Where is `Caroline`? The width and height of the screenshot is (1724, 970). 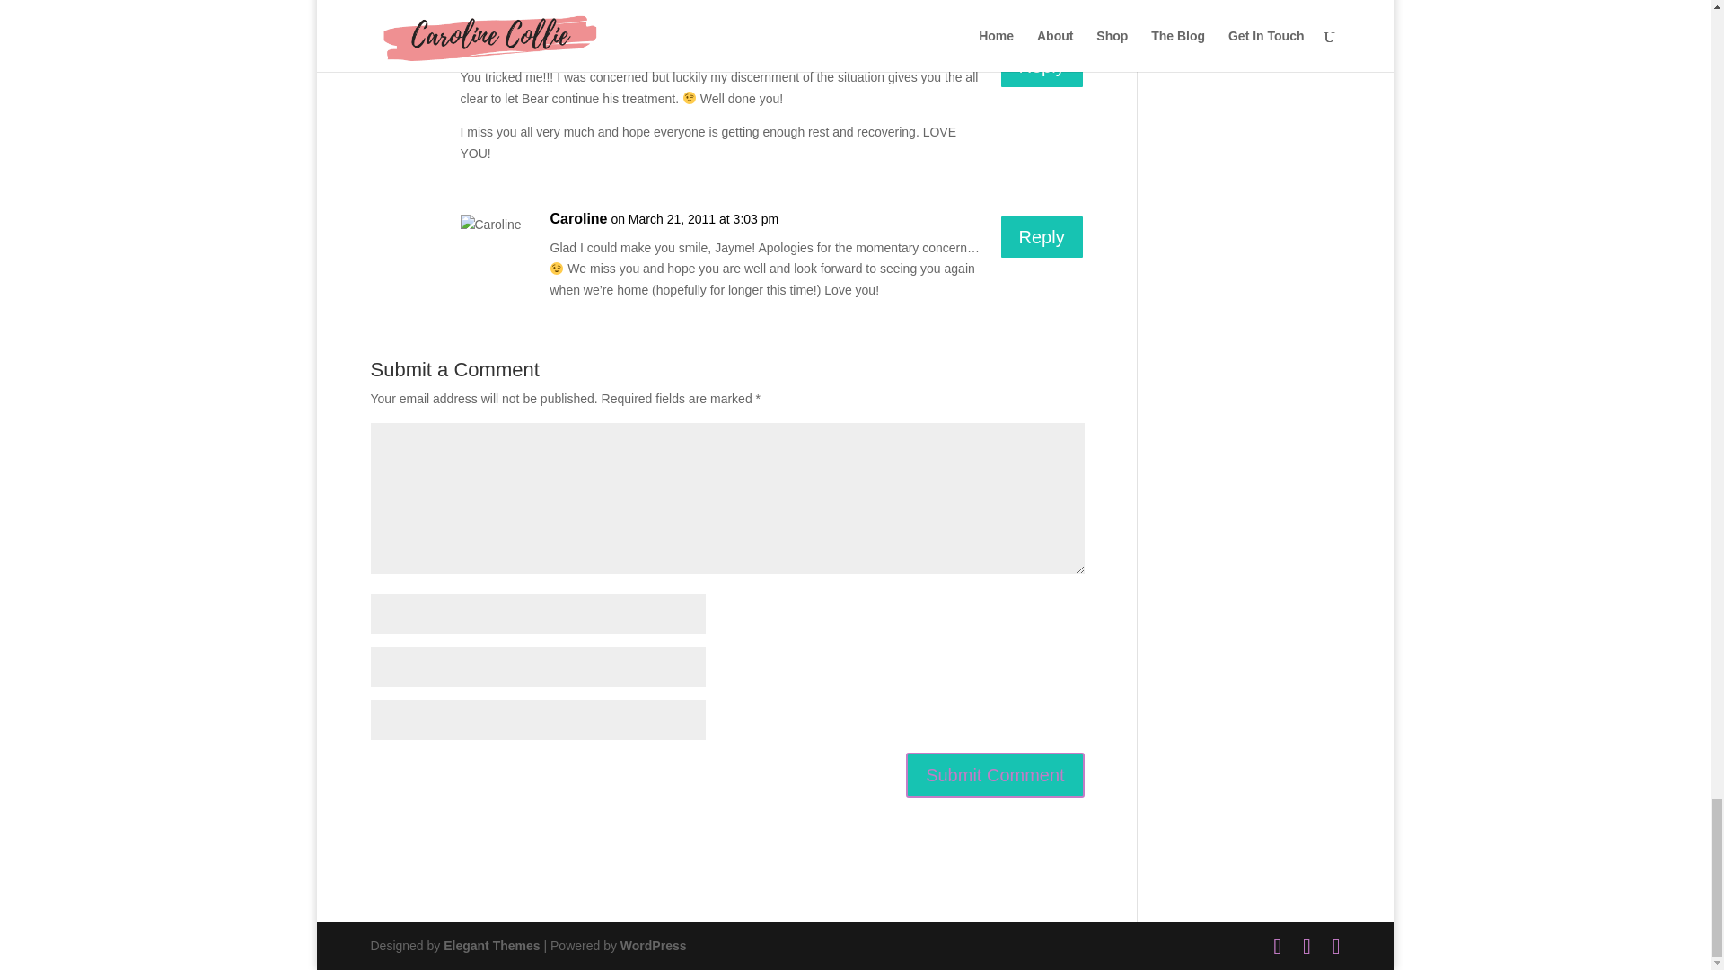
Caroline is located at coordinates (578, 219).